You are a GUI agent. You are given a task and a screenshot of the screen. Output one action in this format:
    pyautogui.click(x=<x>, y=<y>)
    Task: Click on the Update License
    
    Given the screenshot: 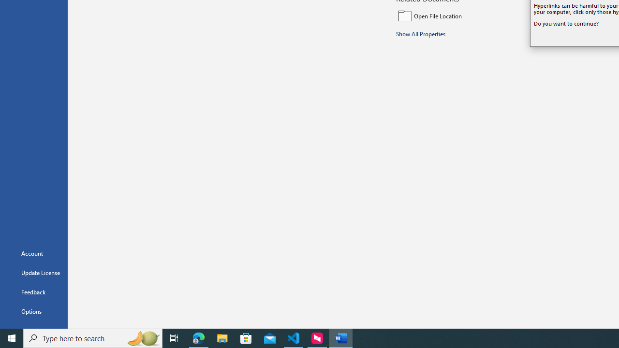 What is the action you would take?
    pyautogui.click(x=34, y=273)
    